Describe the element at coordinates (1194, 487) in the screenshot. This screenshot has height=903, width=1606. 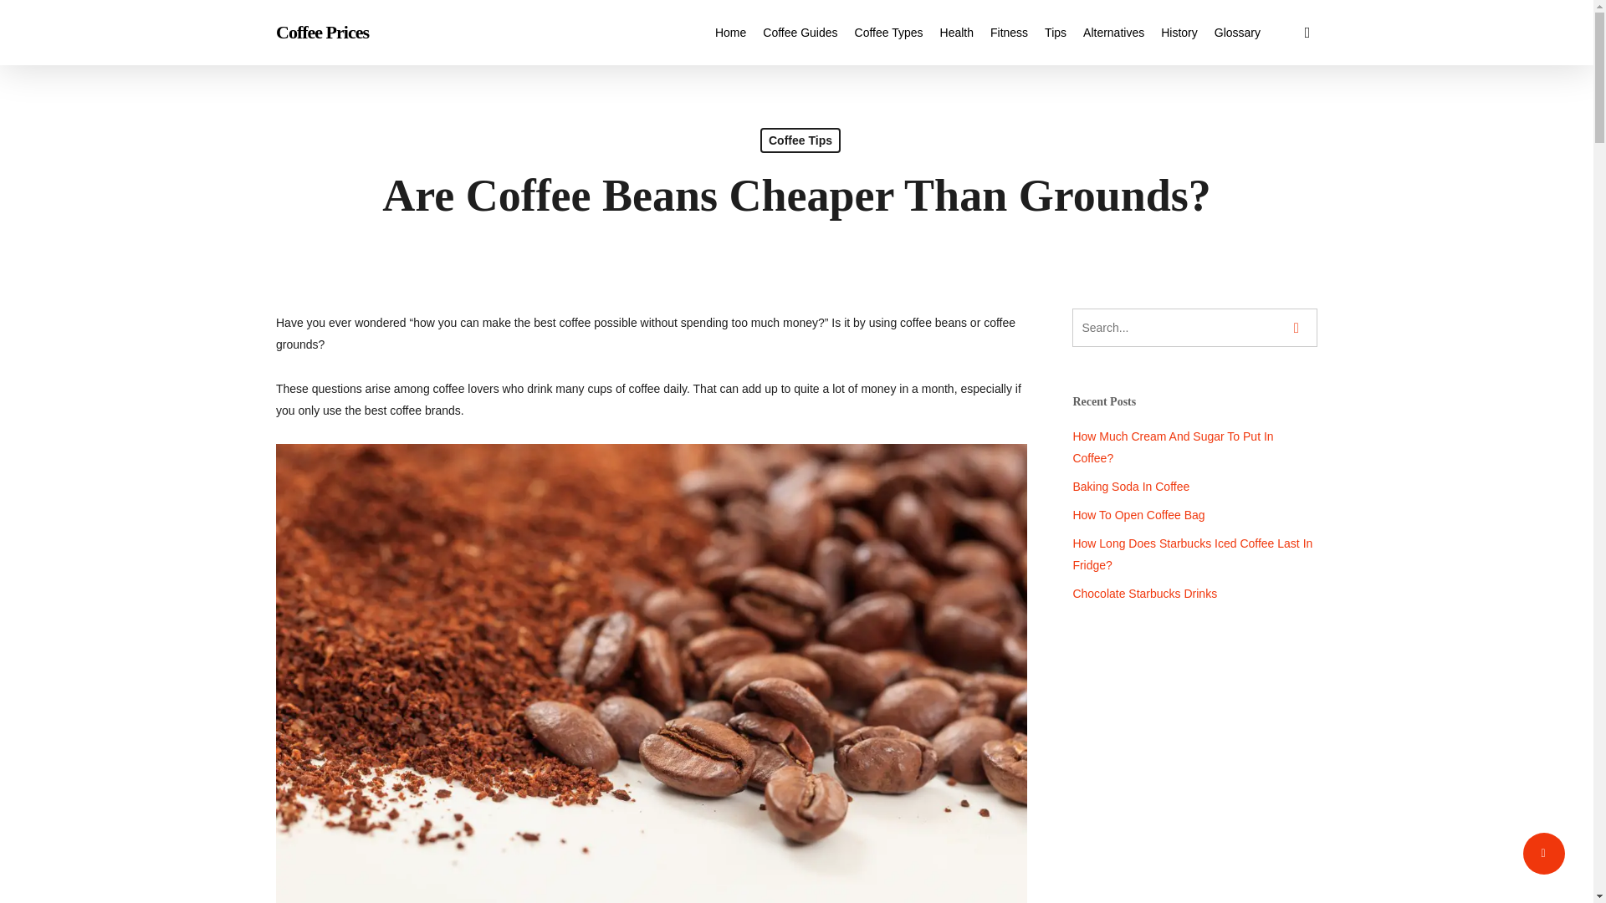
I see `Baking Soda In Coffee` at that location.